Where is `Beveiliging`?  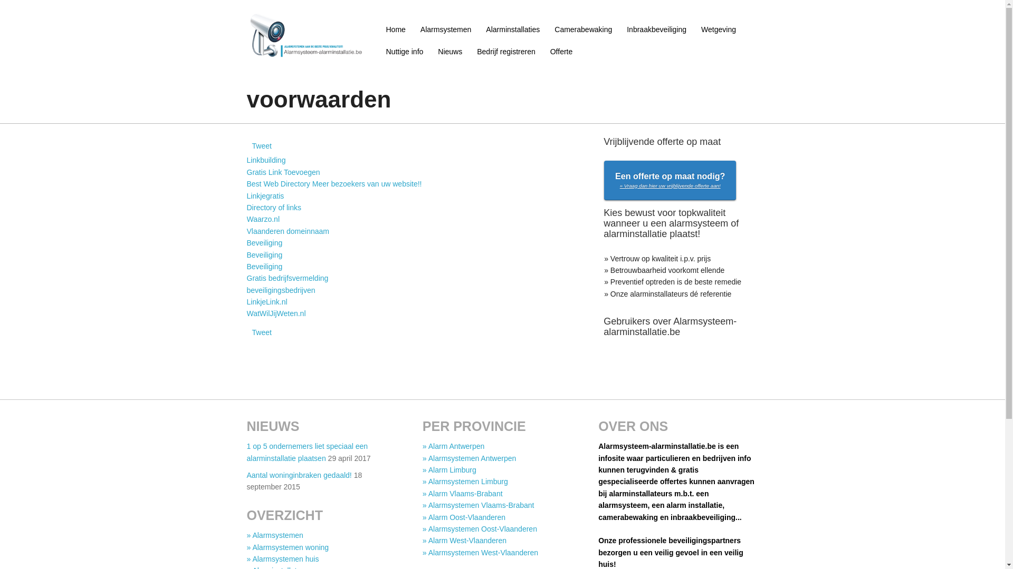 Beveiliging is located at coordinates (265, 255).